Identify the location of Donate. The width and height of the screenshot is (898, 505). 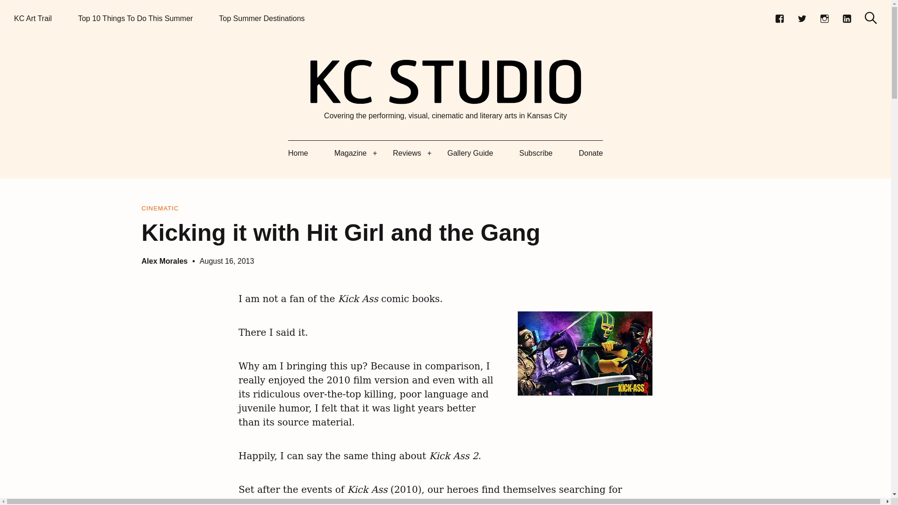
(590, 153).